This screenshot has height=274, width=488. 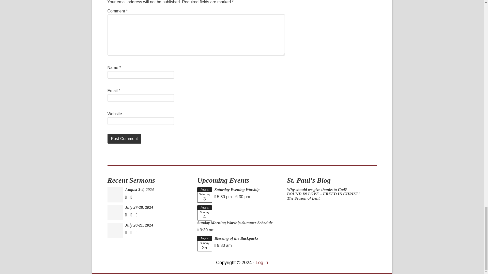 I want to click on Saturday Evening Worship, so click(x=237, y=190).